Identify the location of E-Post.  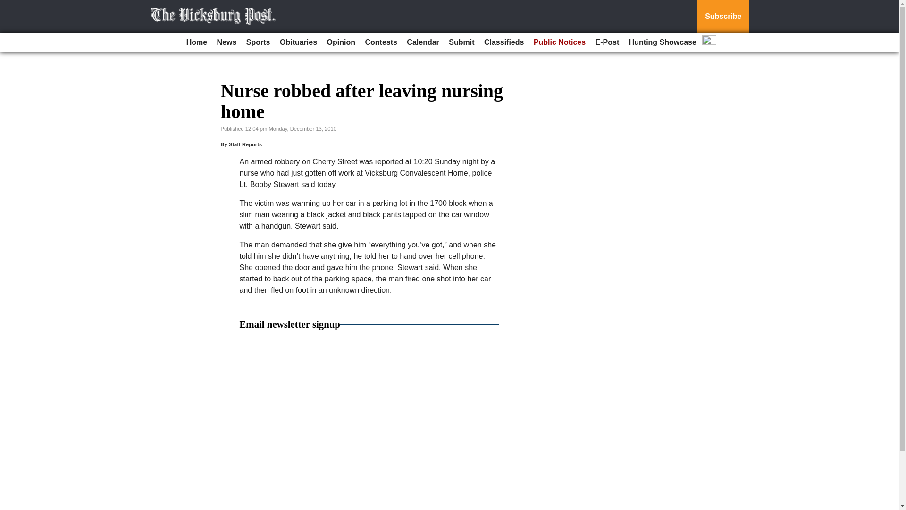
(607, 42).